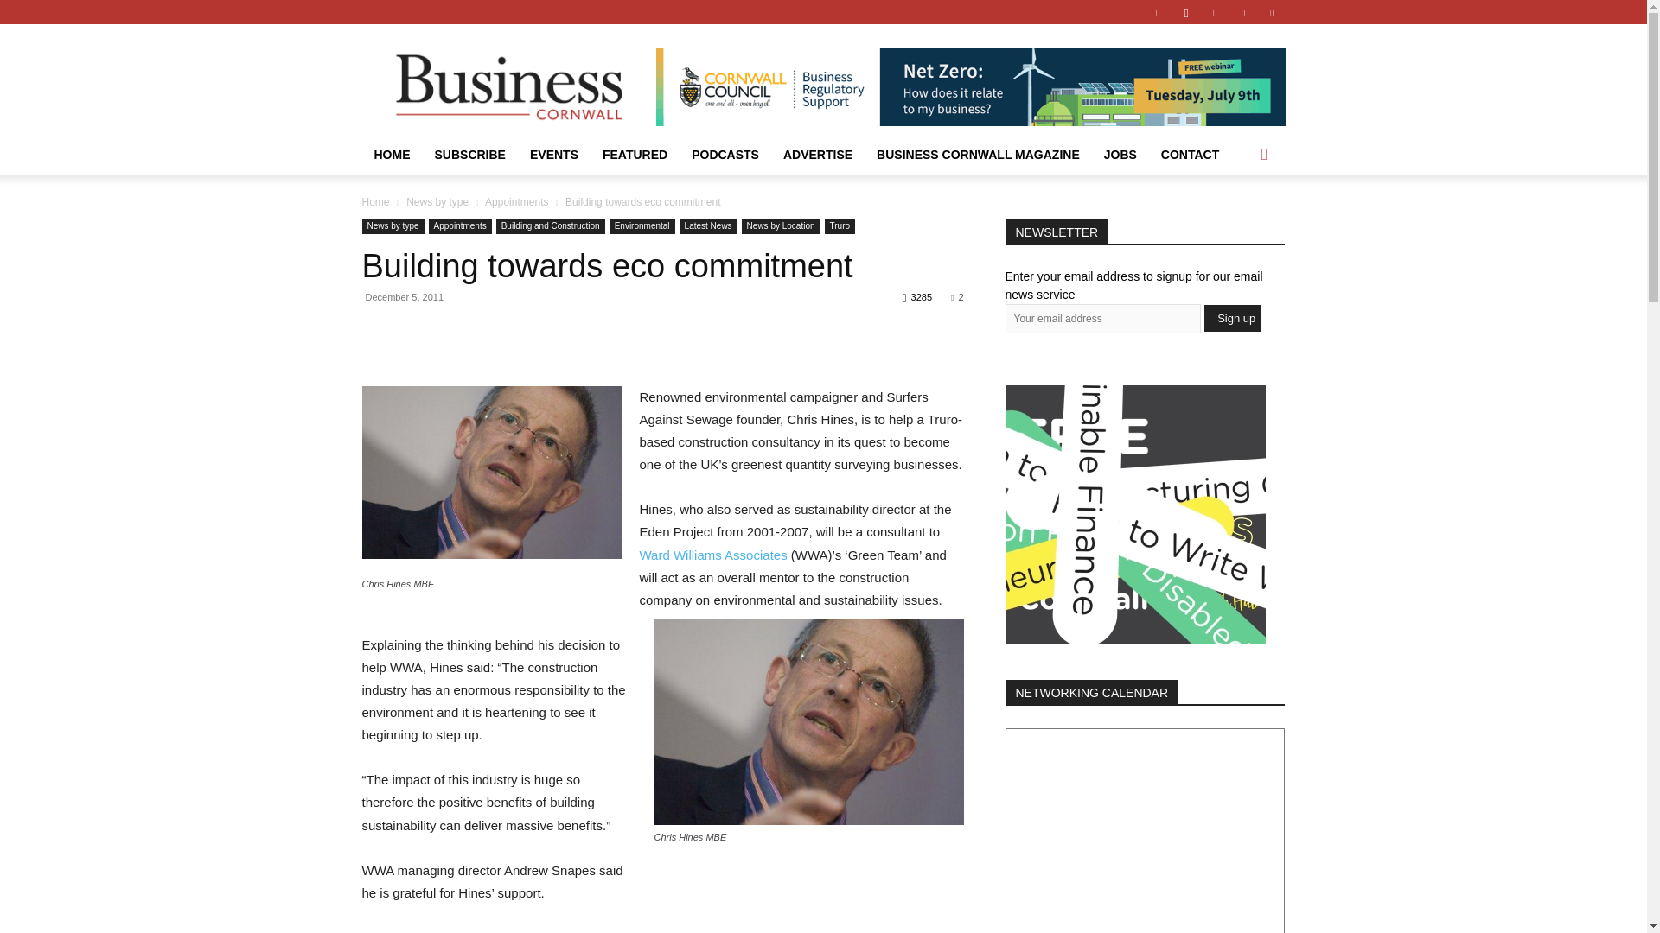  Describe the element at coordinates (1271, 12) in the screenshot. I see `Youtube` at that location.